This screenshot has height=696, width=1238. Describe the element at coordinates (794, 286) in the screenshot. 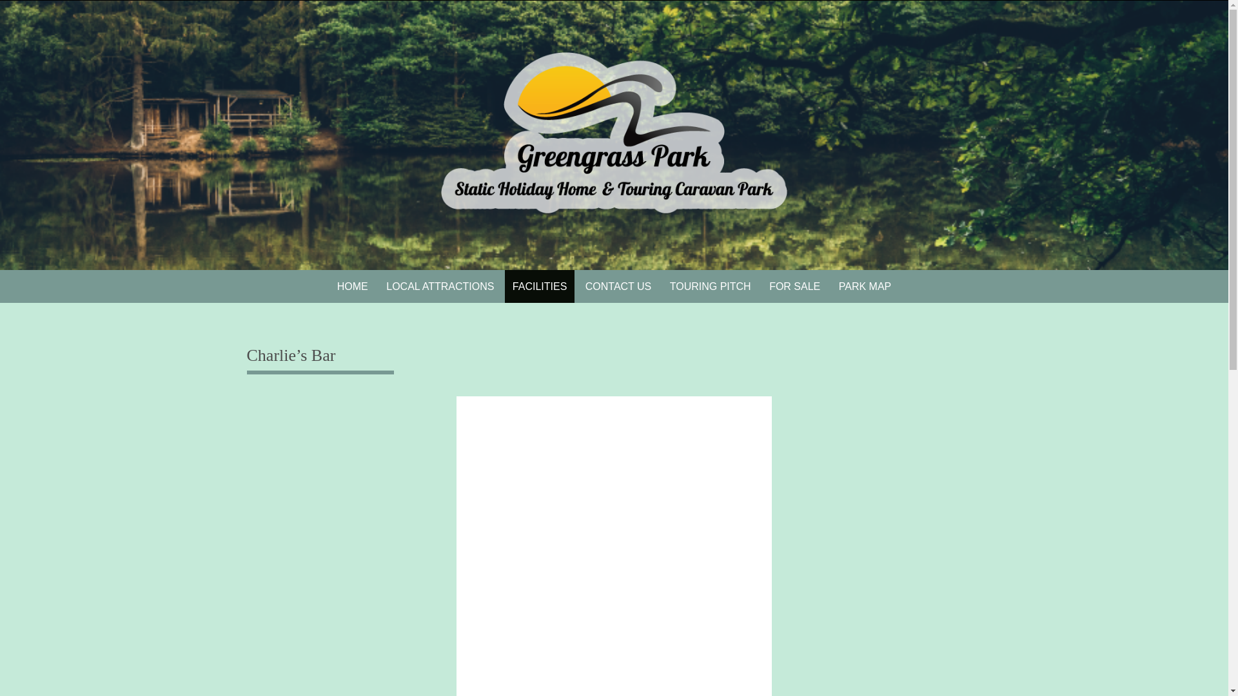

I see `FOR SALE` at that location.